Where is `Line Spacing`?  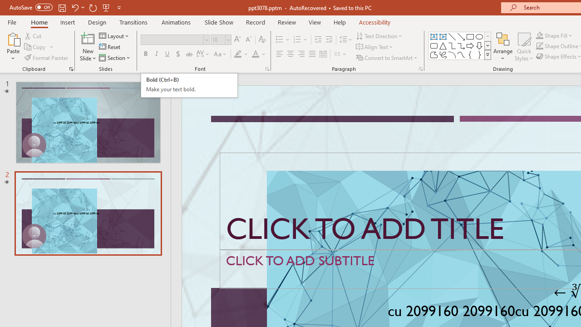
Line Spacing is located at coordinates (346, 40).